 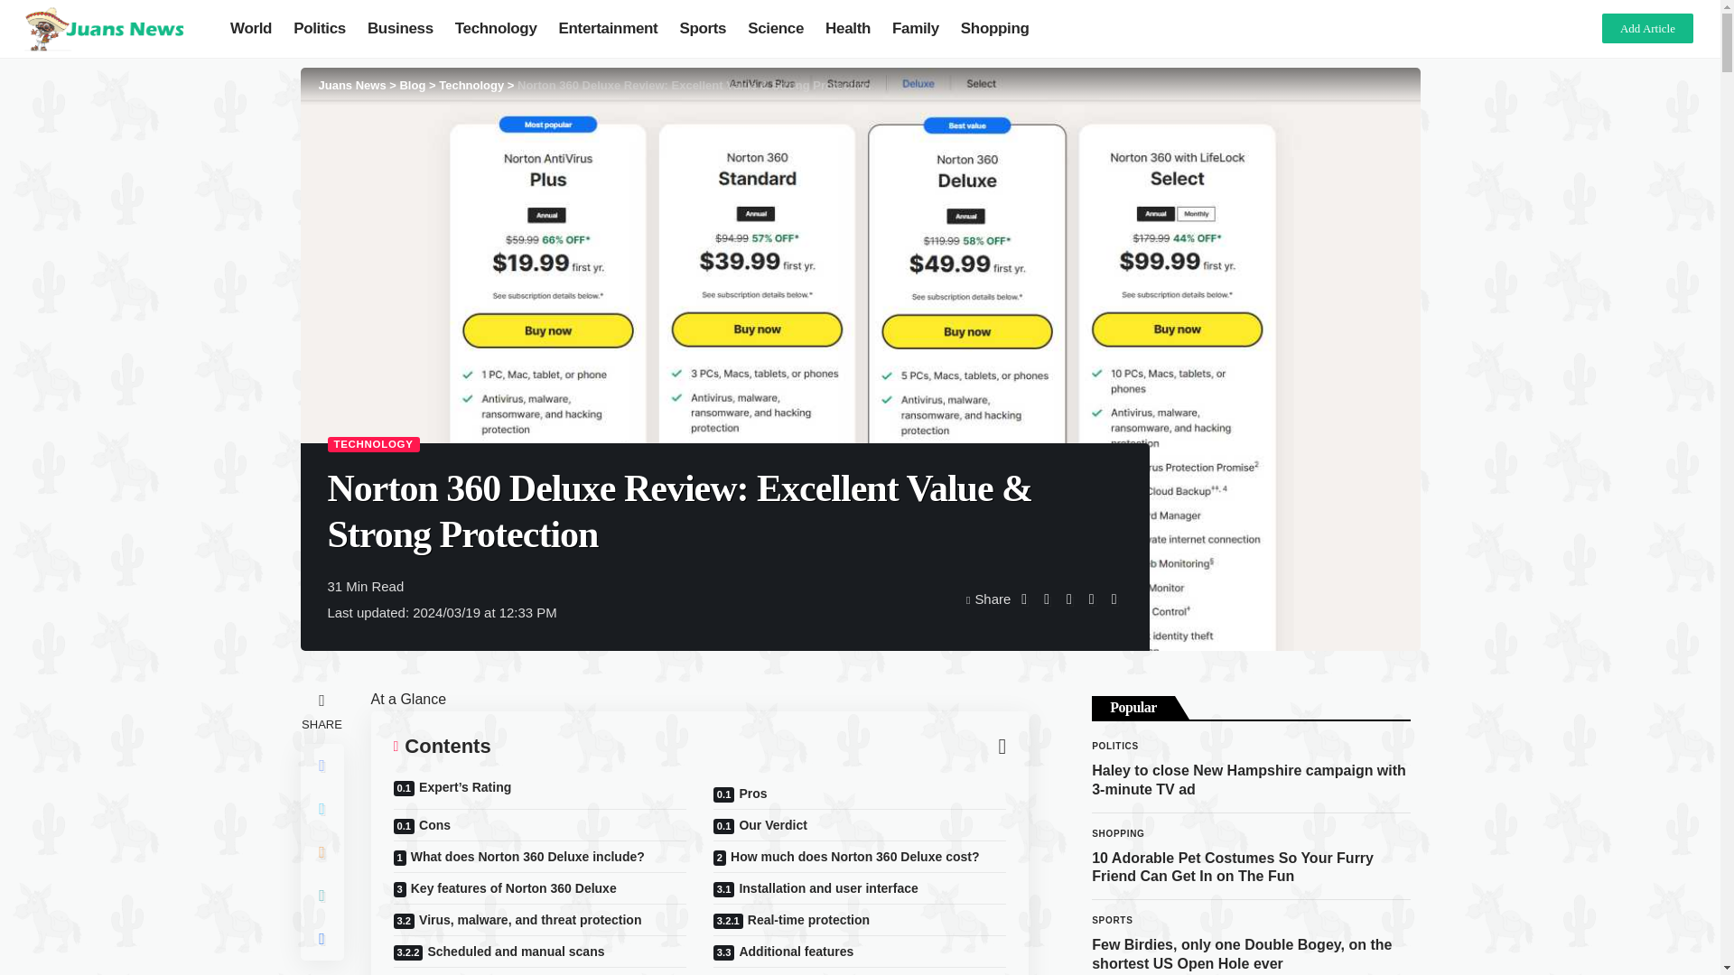 What do you see at coordinates (703, 29) in the screenshot?
I see `Sports` at bounding box center [703, 29].